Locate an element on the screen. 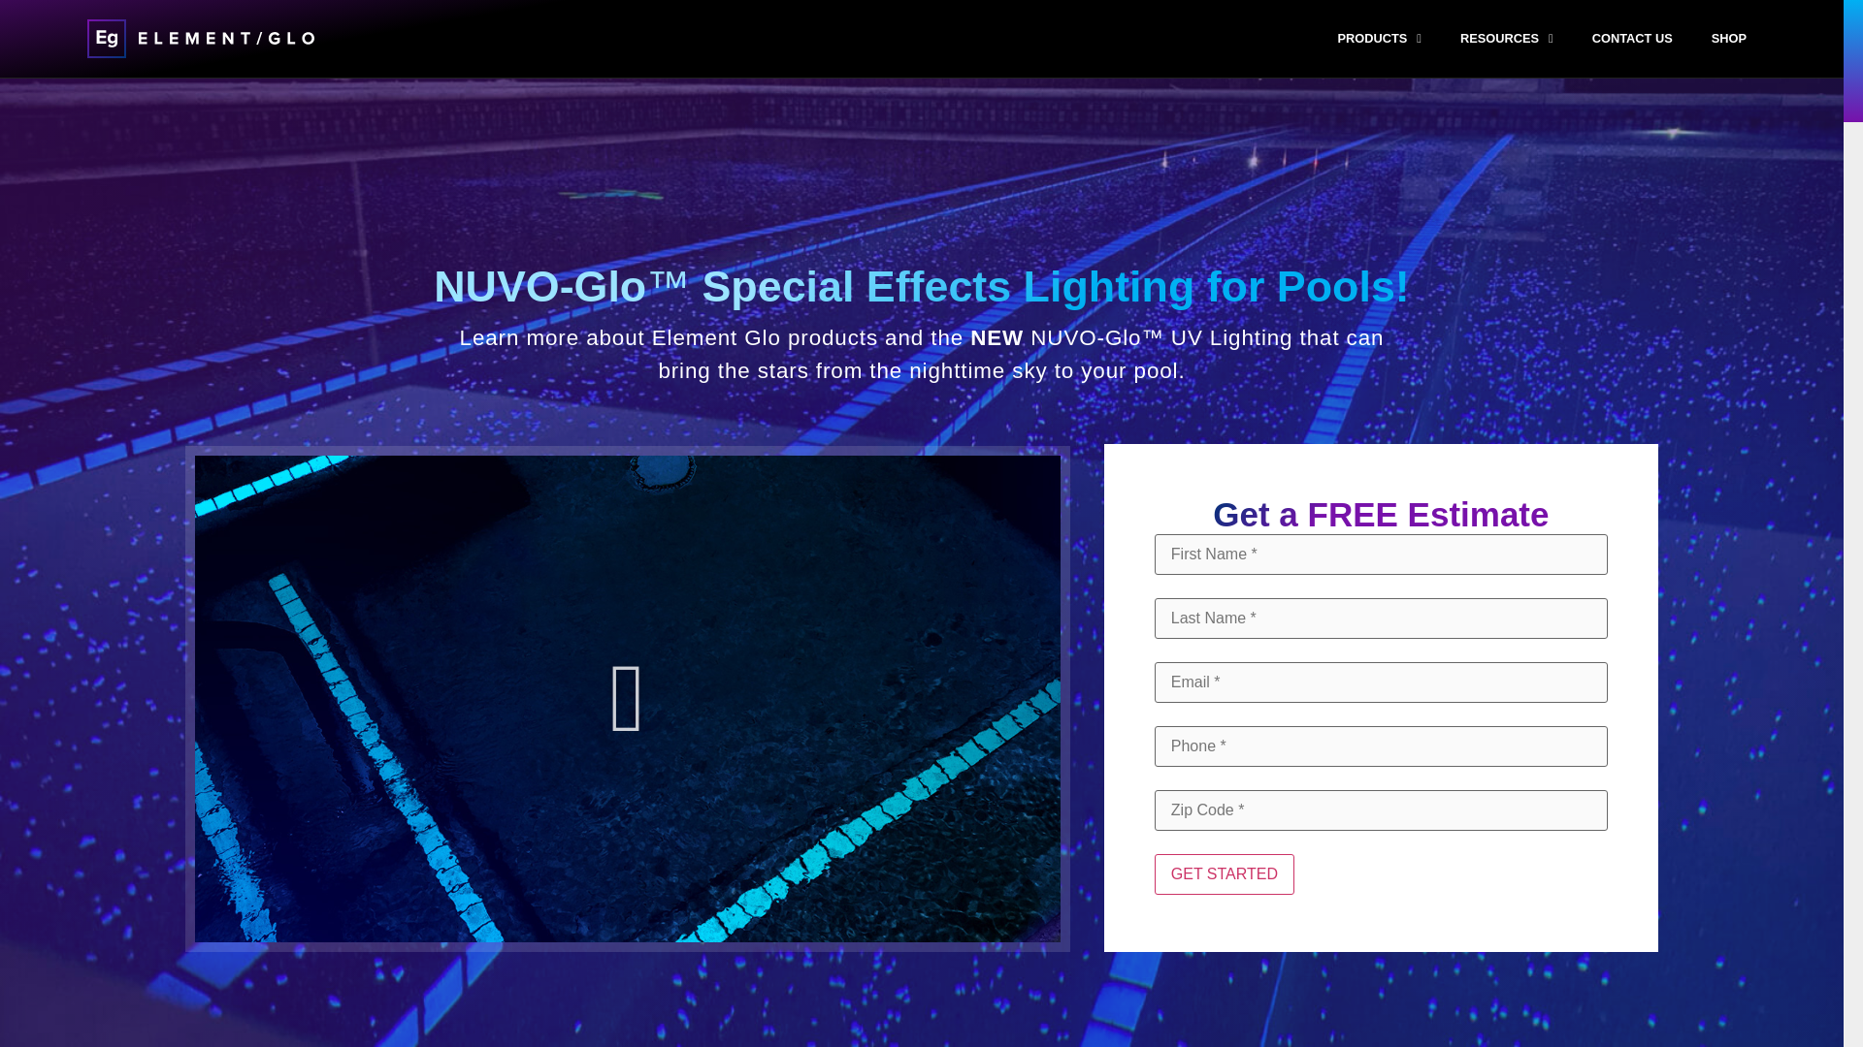 The width and height of the screenshot is (1863, 1047). CONTACT US is located at coordinates (1632, 39).